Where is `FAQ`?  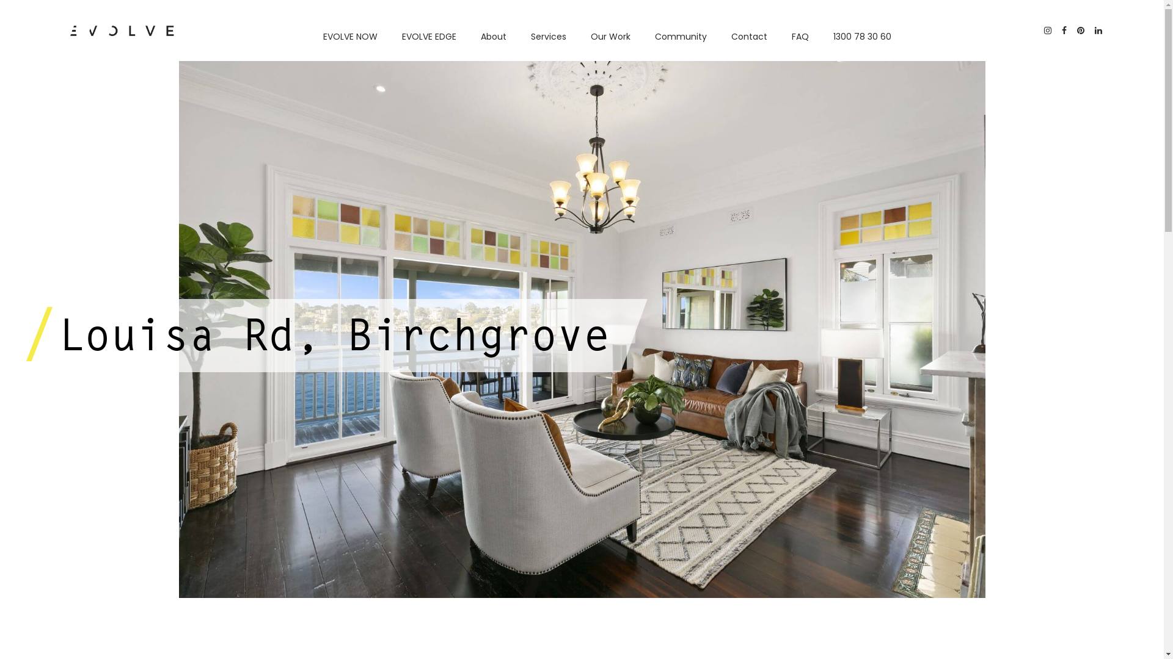 FAQ is located at coordinates (800, 37).